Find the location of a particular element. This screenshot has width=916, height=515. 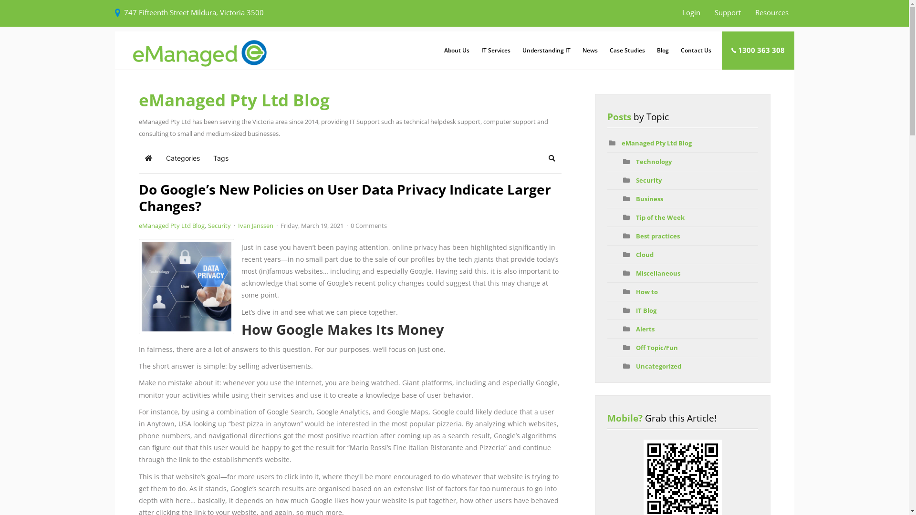

Tags is located at coordinates (220, 158).